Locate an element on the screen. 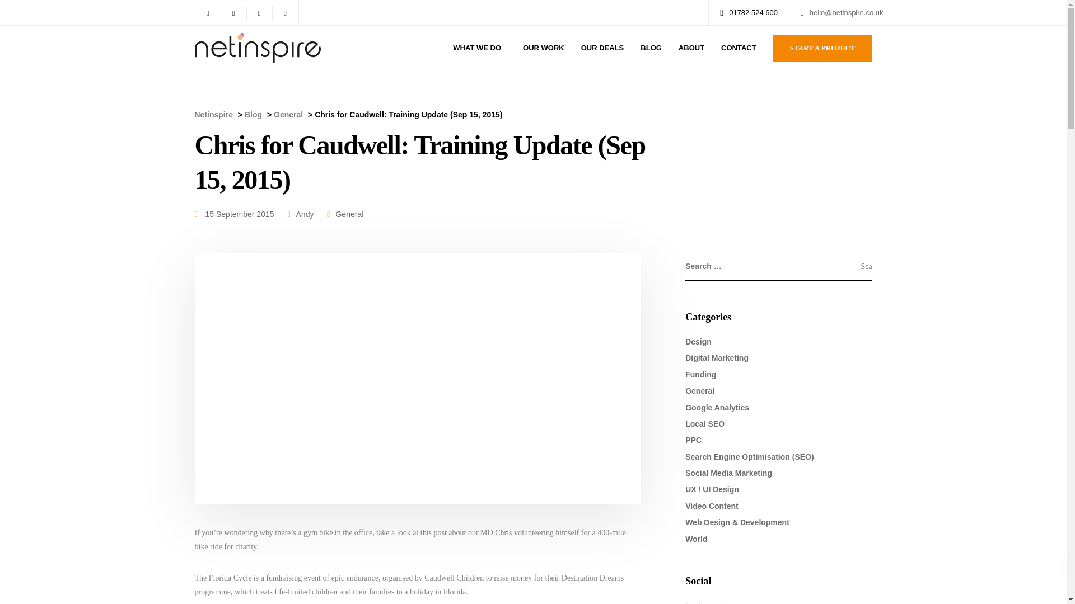 This screenshot has height=604, width=1075. Search is located at coordinates (866, 267).